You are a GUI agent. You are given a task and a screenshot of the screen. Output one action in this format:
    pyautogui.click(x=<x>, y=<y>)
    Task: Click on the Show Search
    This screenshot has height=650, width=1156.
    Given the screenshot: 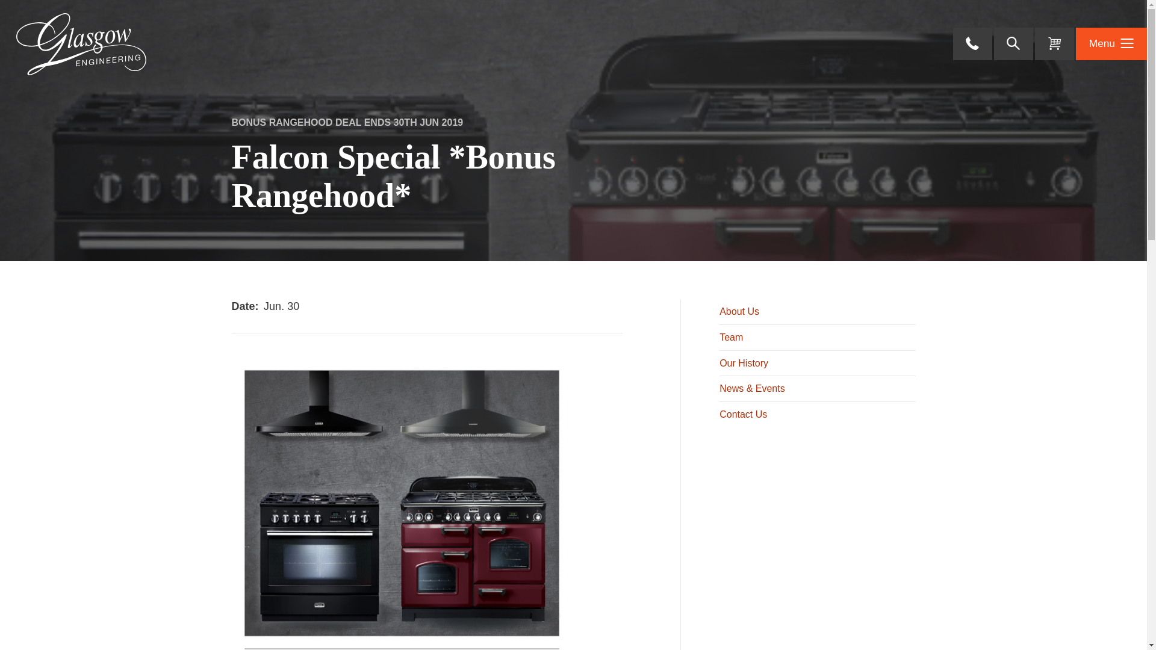 What is the action you would take?
    pyautogui.click(x=1014, y=44)
    